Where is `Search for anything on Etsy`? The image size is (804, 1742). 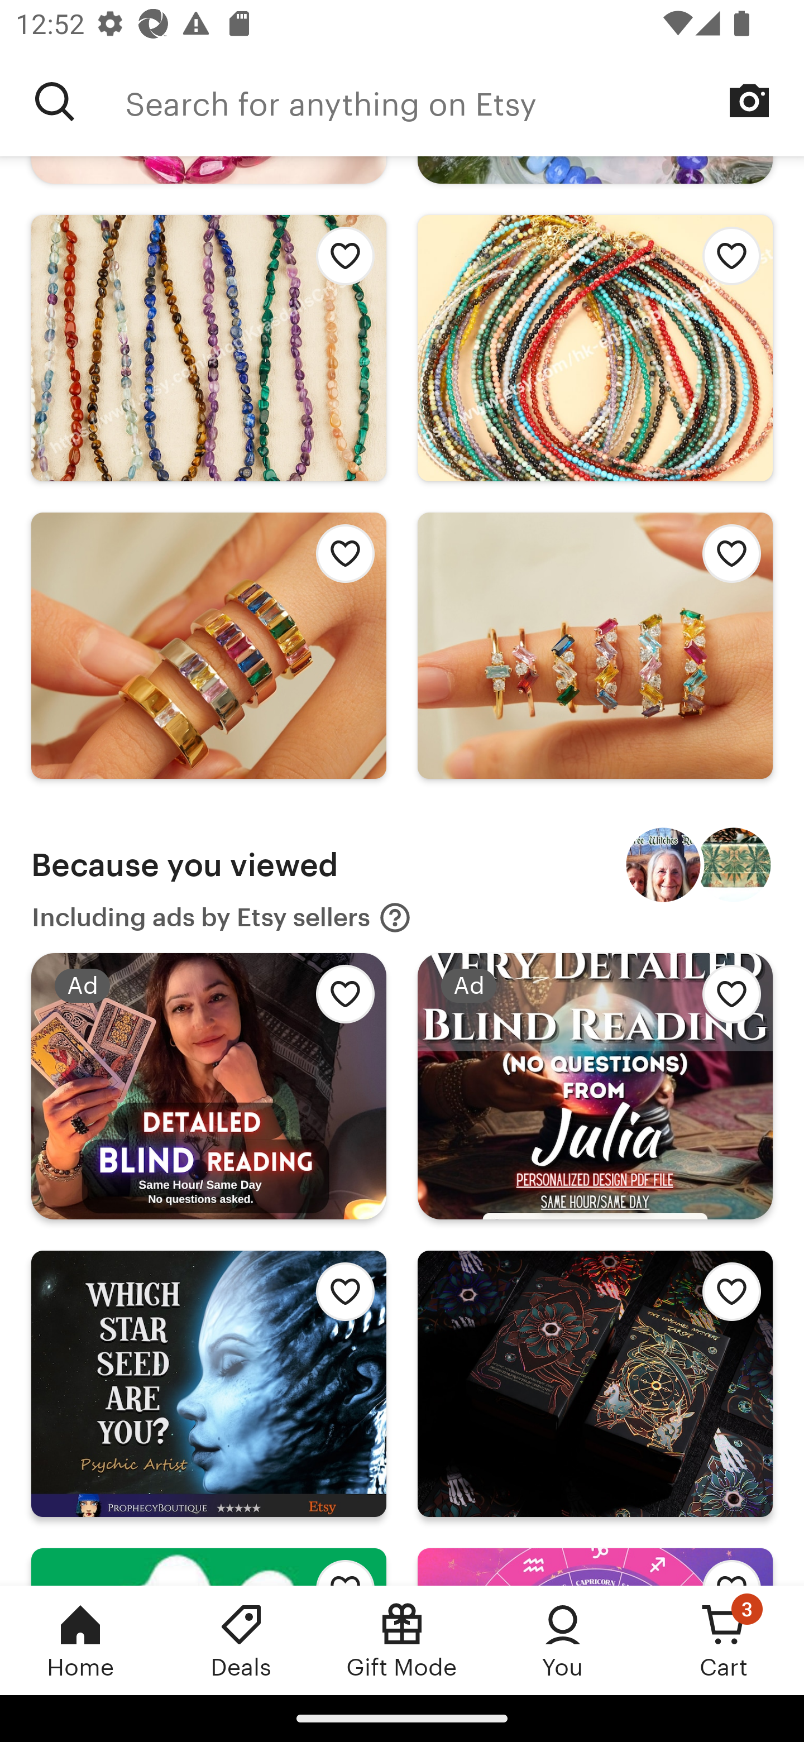
Search for anything on Etsy is located at coordinates (465, 102).